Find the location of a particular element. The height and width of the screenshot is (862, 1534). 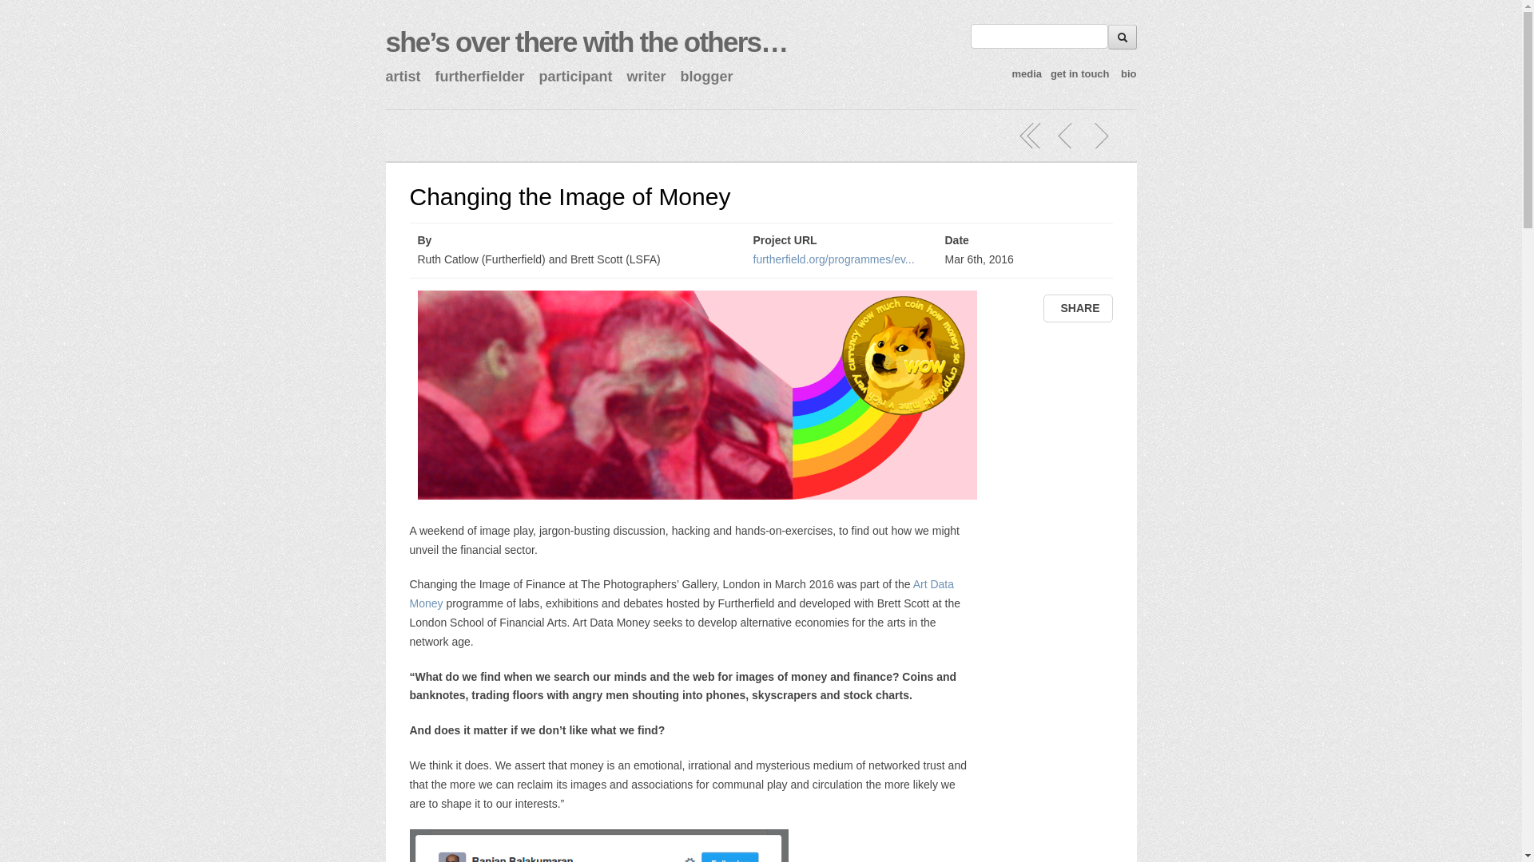

All Projects is located at coordinates (1031, 136).